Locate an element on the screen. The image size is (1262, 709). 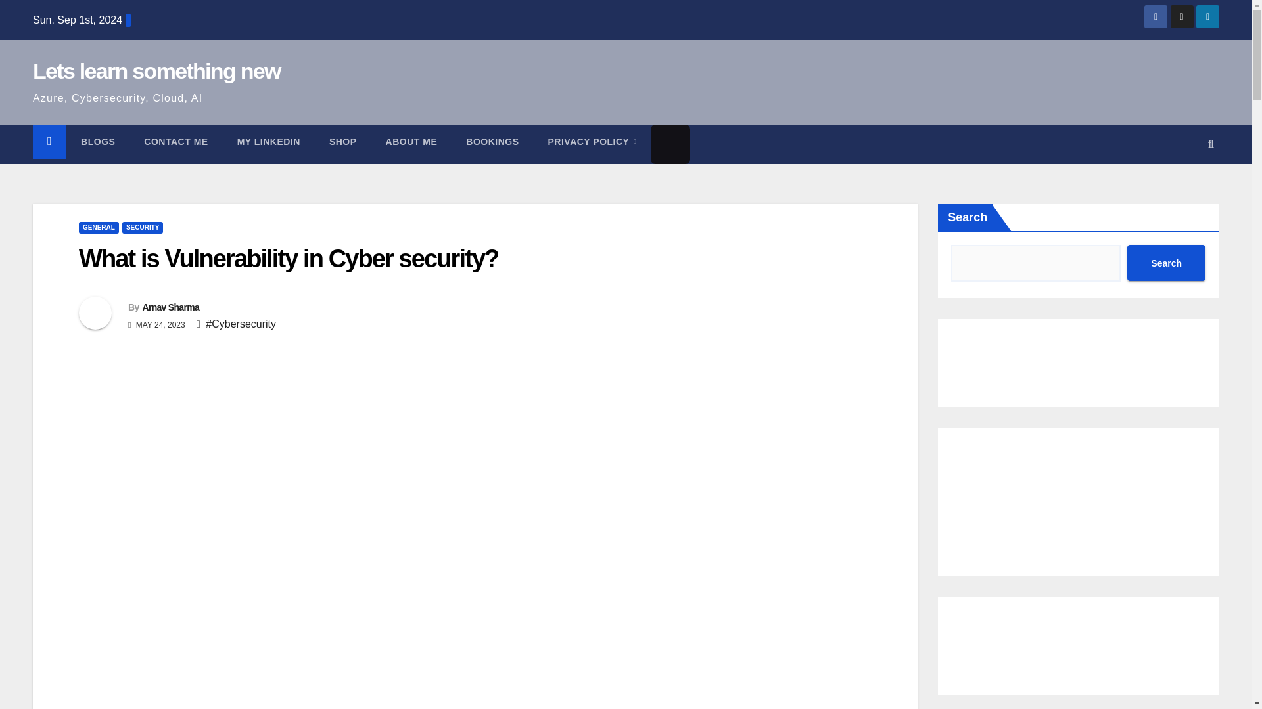
GENERAL is located at coordinates (99, 228).